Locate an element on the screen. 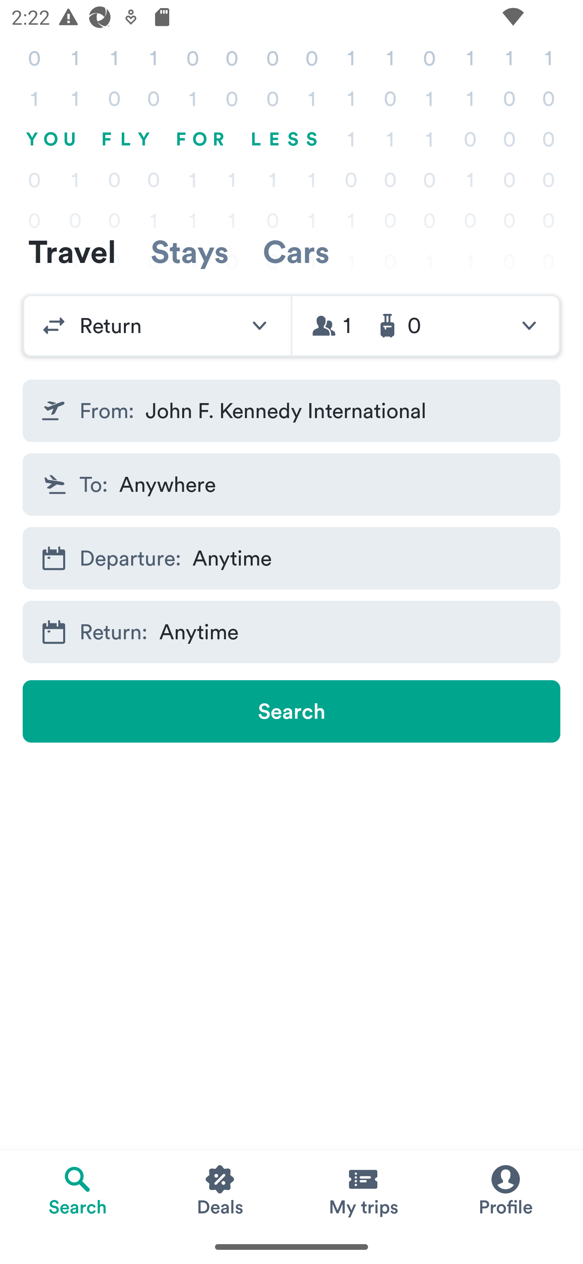 Image resolution: width=583 pixels, height=1264 pixels. Departure: Anytime is located at coordinates (291, 558).